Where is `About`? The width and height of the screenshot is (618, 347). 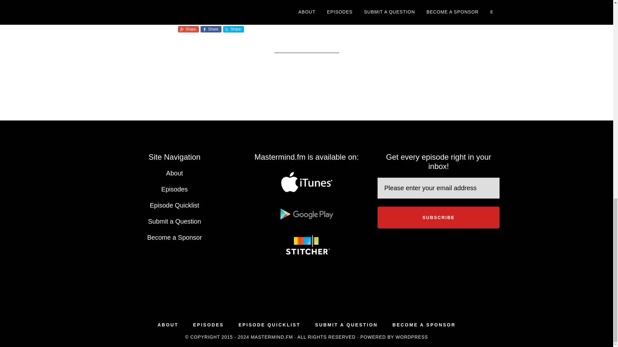 About is located at coordinates (174, 173).